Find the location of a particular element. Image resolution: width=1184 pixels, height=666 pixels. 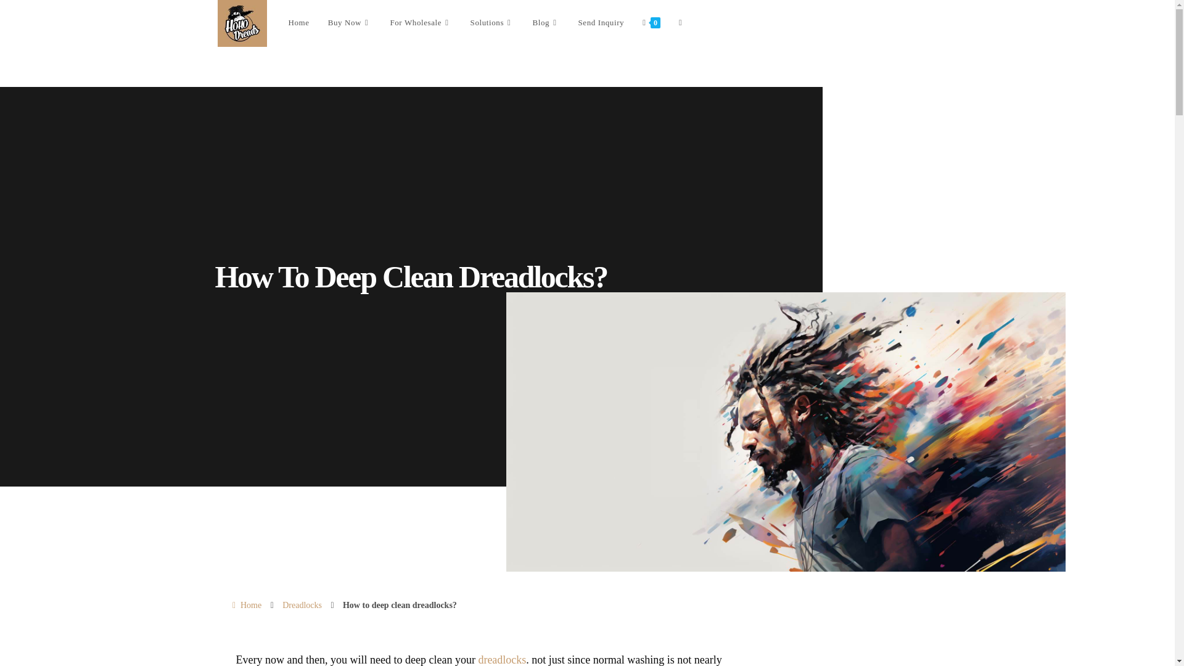

Home is located at coordinates (245, 604).